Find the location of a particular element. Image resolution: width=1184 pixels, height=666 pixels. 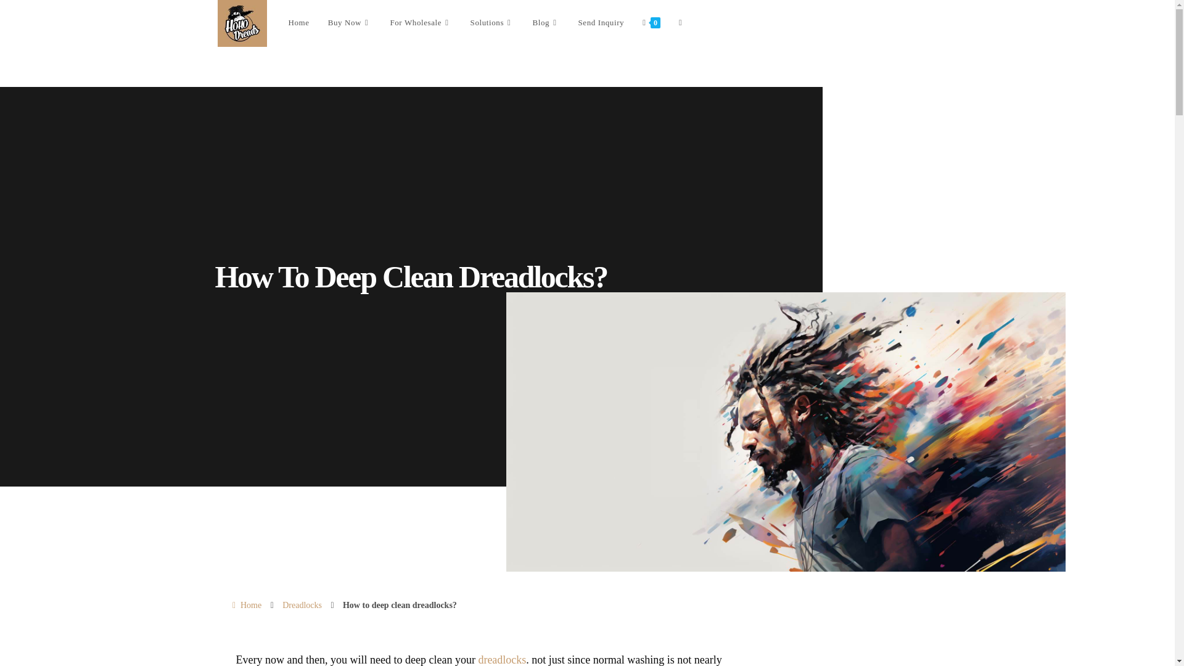

Home is located at coordinates (245, 604).